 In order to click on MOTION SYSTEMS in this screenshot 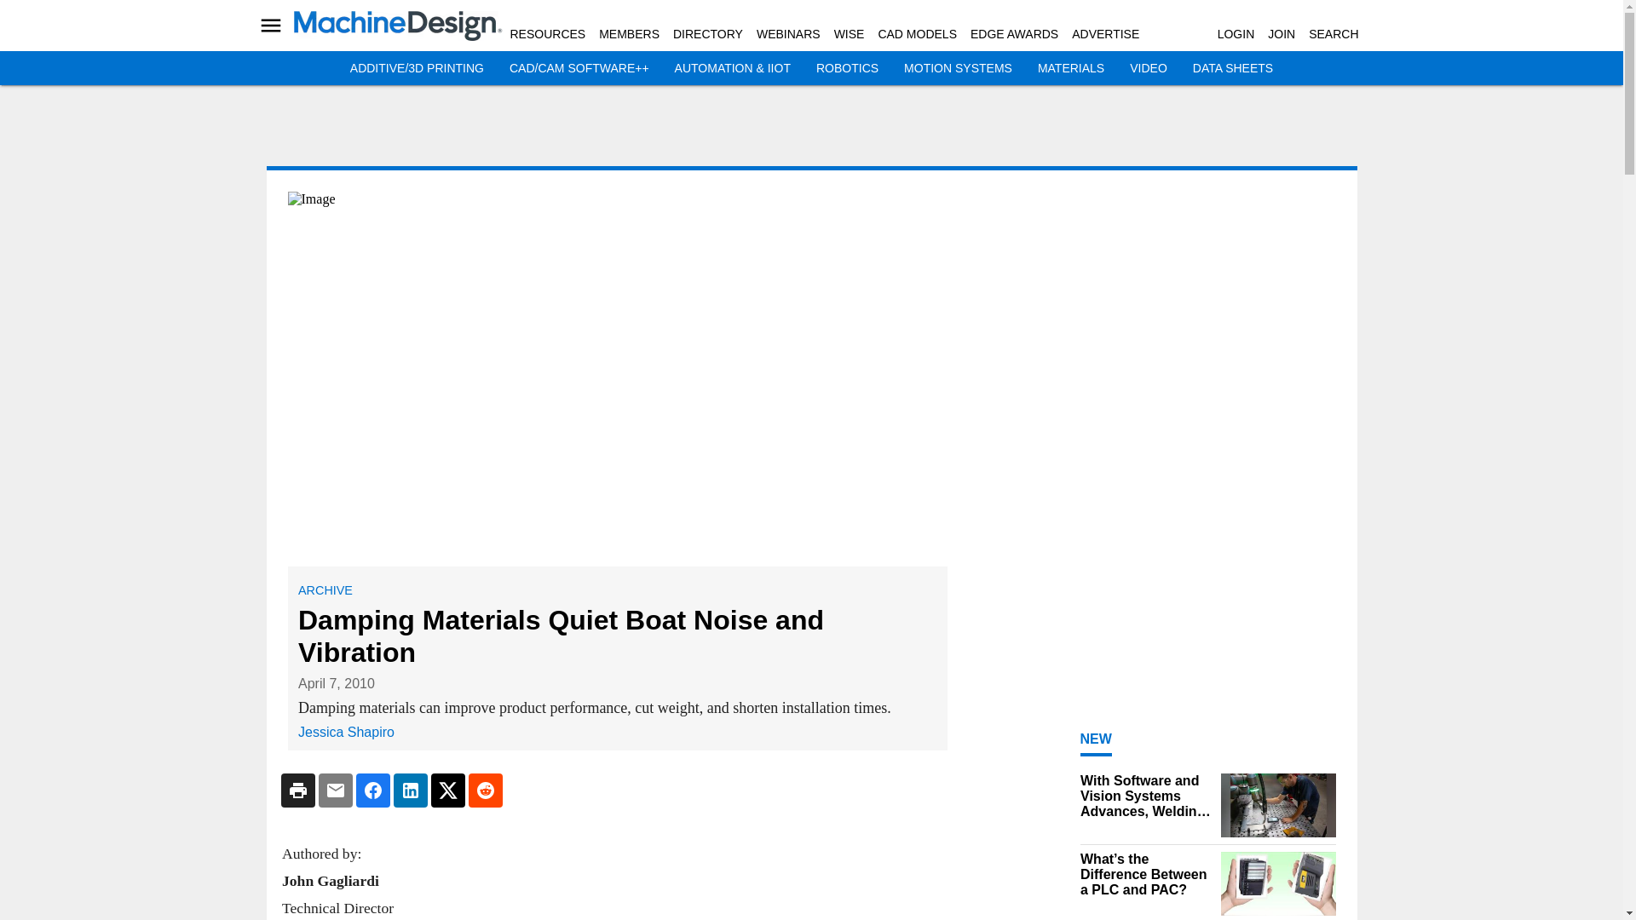, I will do `click(958, 68)`.